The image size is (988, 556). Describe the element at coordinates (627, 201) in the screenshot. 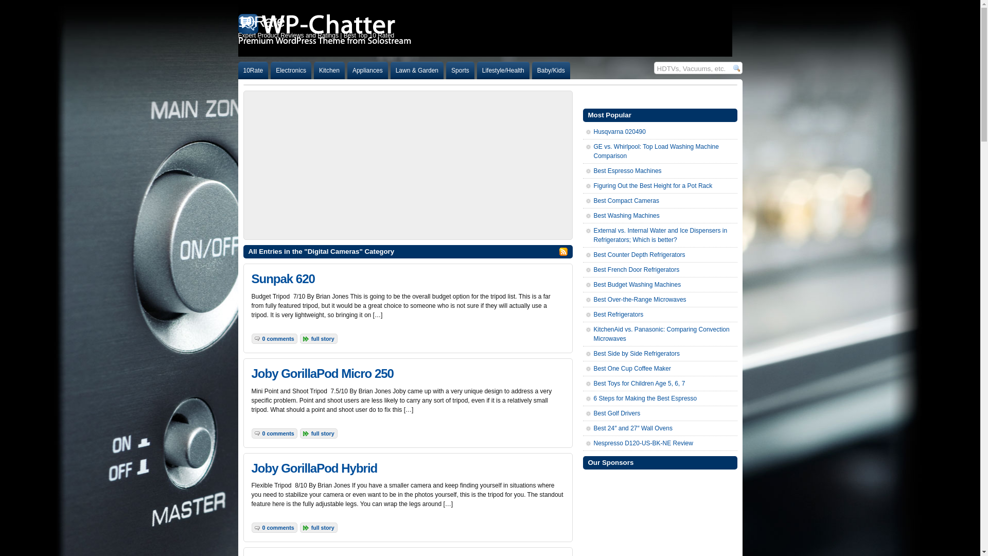

I see `Best Compact Cameras` at that location.